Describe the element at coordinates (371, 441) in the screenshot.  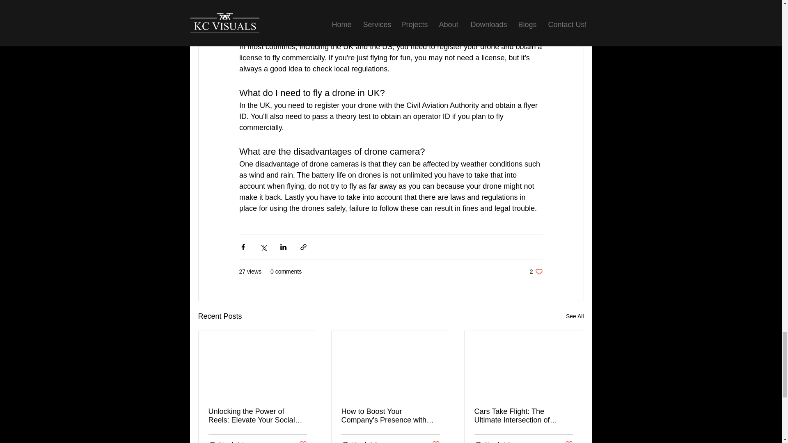
I see `0` at that location.